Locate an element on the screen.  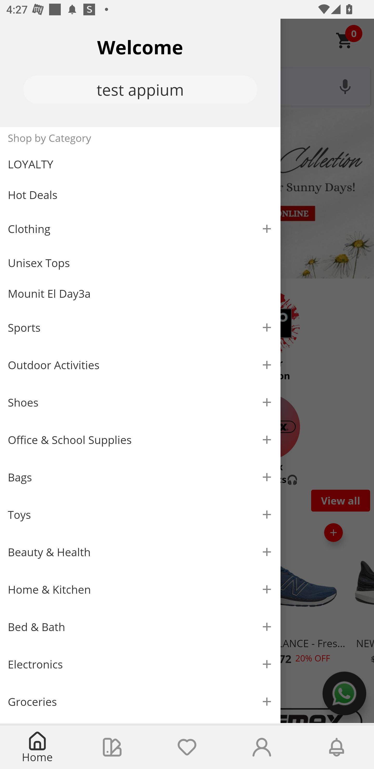
Account is located at coordinates (262, 747).